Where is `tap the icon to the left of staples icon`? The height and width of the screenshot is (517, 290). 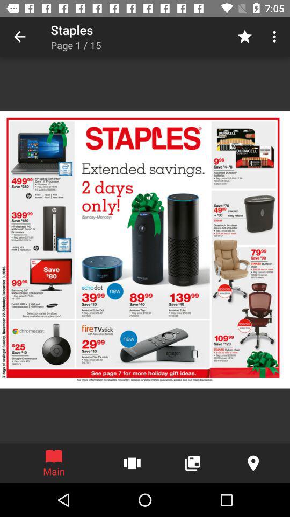
tap the icon to the left of staples icon is located at coordinates (19, 37).